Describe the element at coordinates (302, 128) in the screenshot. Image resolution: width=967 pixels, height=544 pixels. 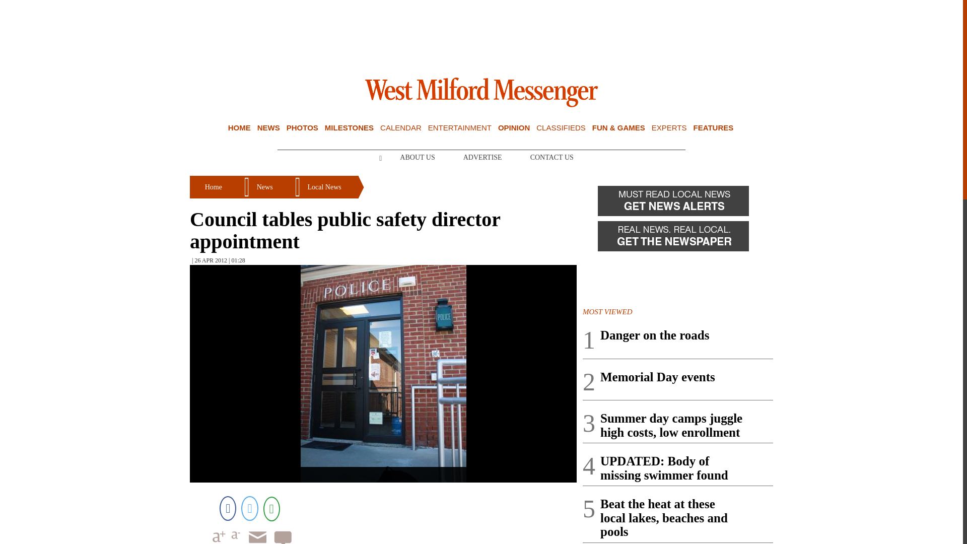
I see `PHOTOS` at that location.